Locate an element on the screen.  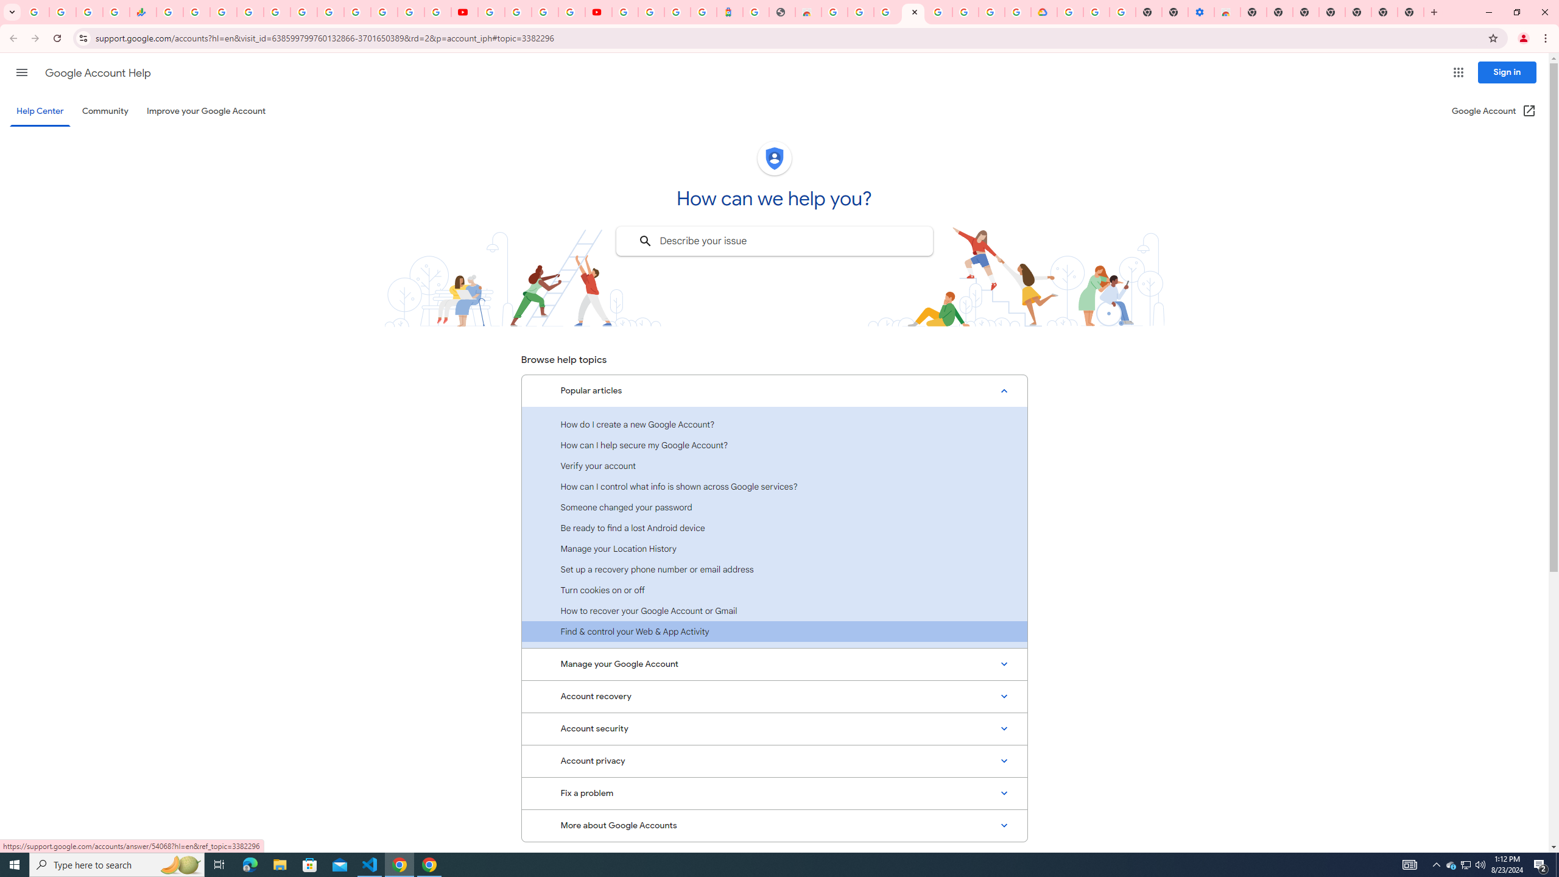
Sign in - Google Accounts is located at coordinates (250, 12).